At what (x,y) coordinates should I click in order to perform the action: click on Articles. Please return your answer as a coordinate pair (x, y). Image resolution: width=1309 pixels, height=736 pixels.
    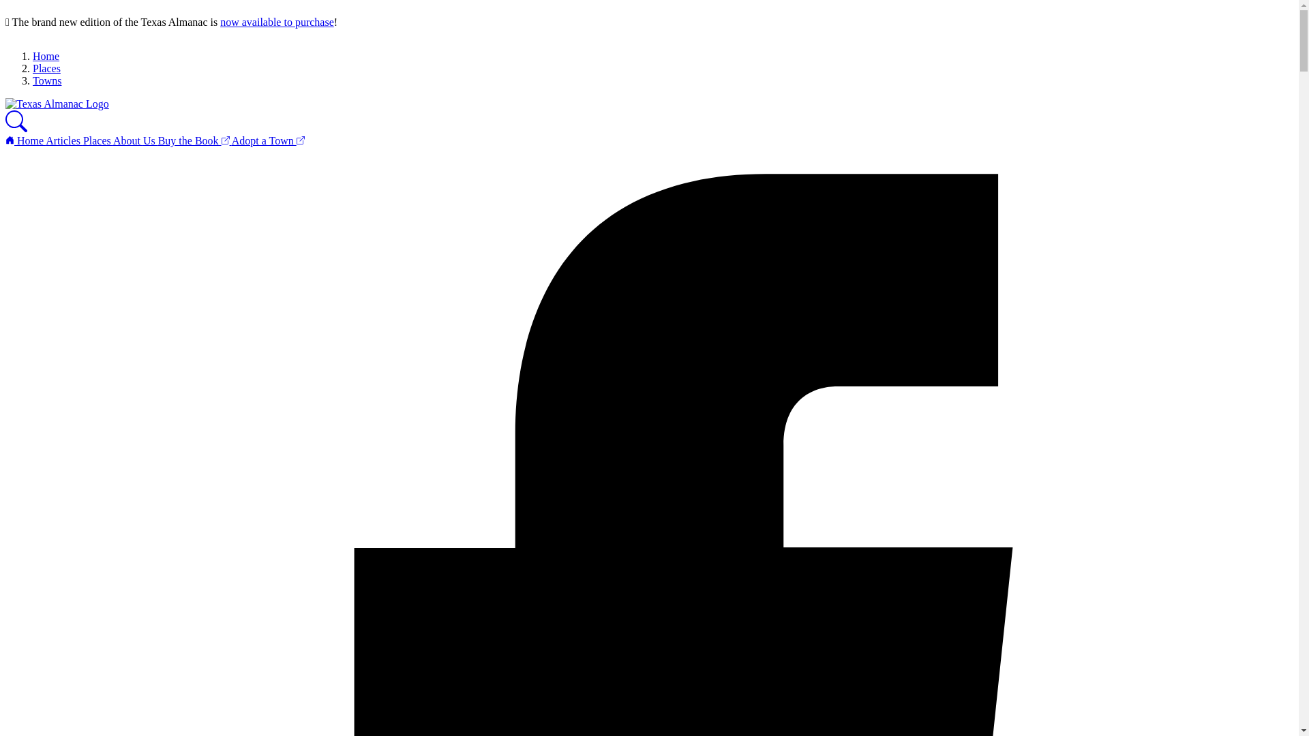
    Looking at the image, I should click on (64, 140).